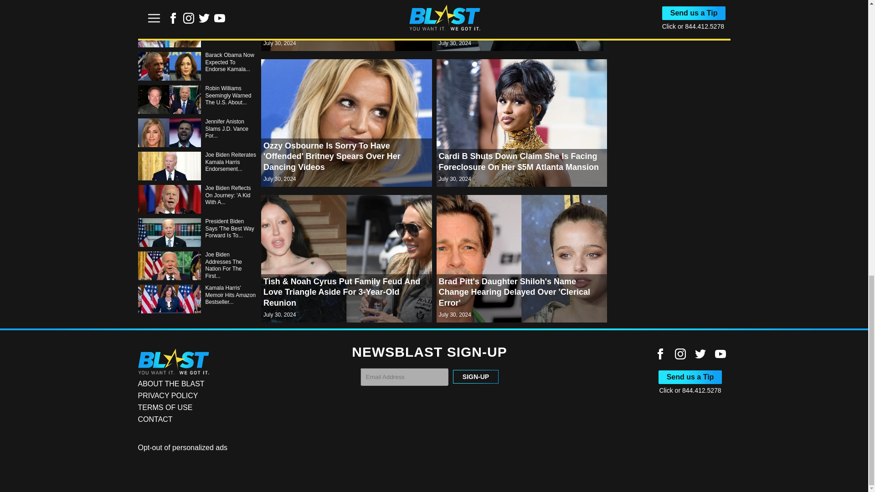 Image resolution: width=875 pixels, height=492 pixels. What do you see at coordinates (476, 377) in the screenshot?
I see `SIGN-UP` at bounding box center [476, 377].